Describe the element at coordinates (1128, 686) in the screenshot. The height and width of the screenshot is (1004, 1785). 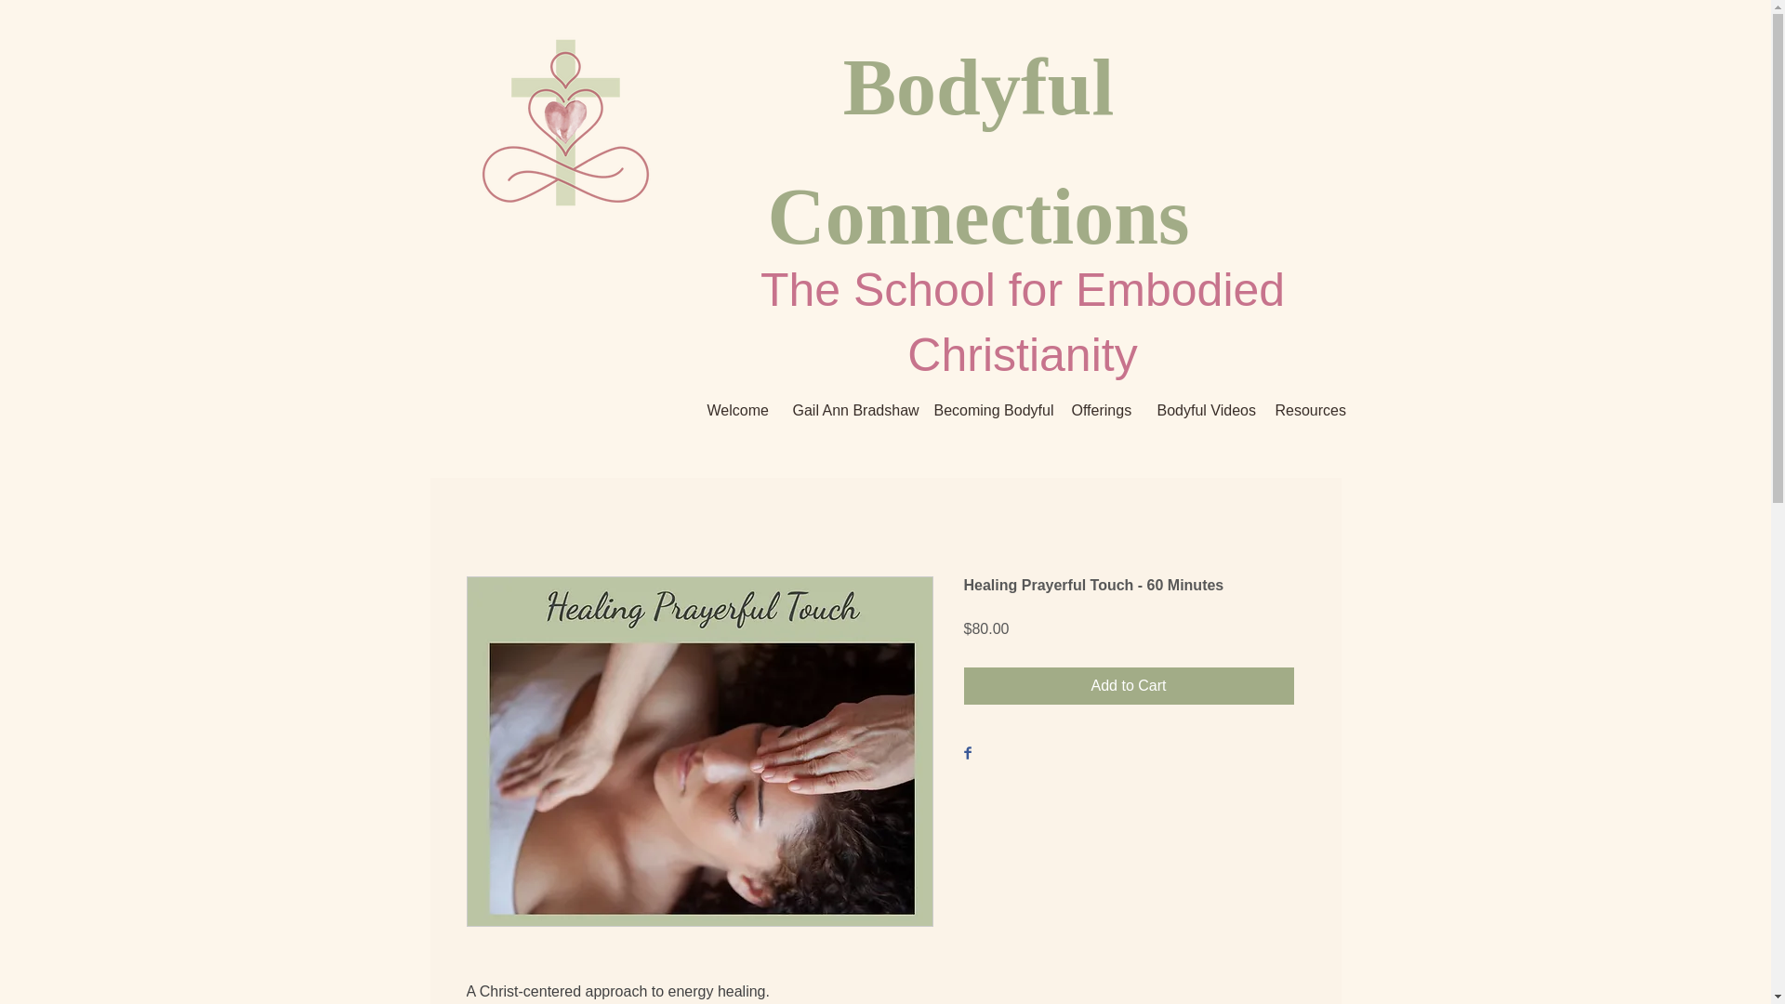
I see `Add to Cart` at that location.